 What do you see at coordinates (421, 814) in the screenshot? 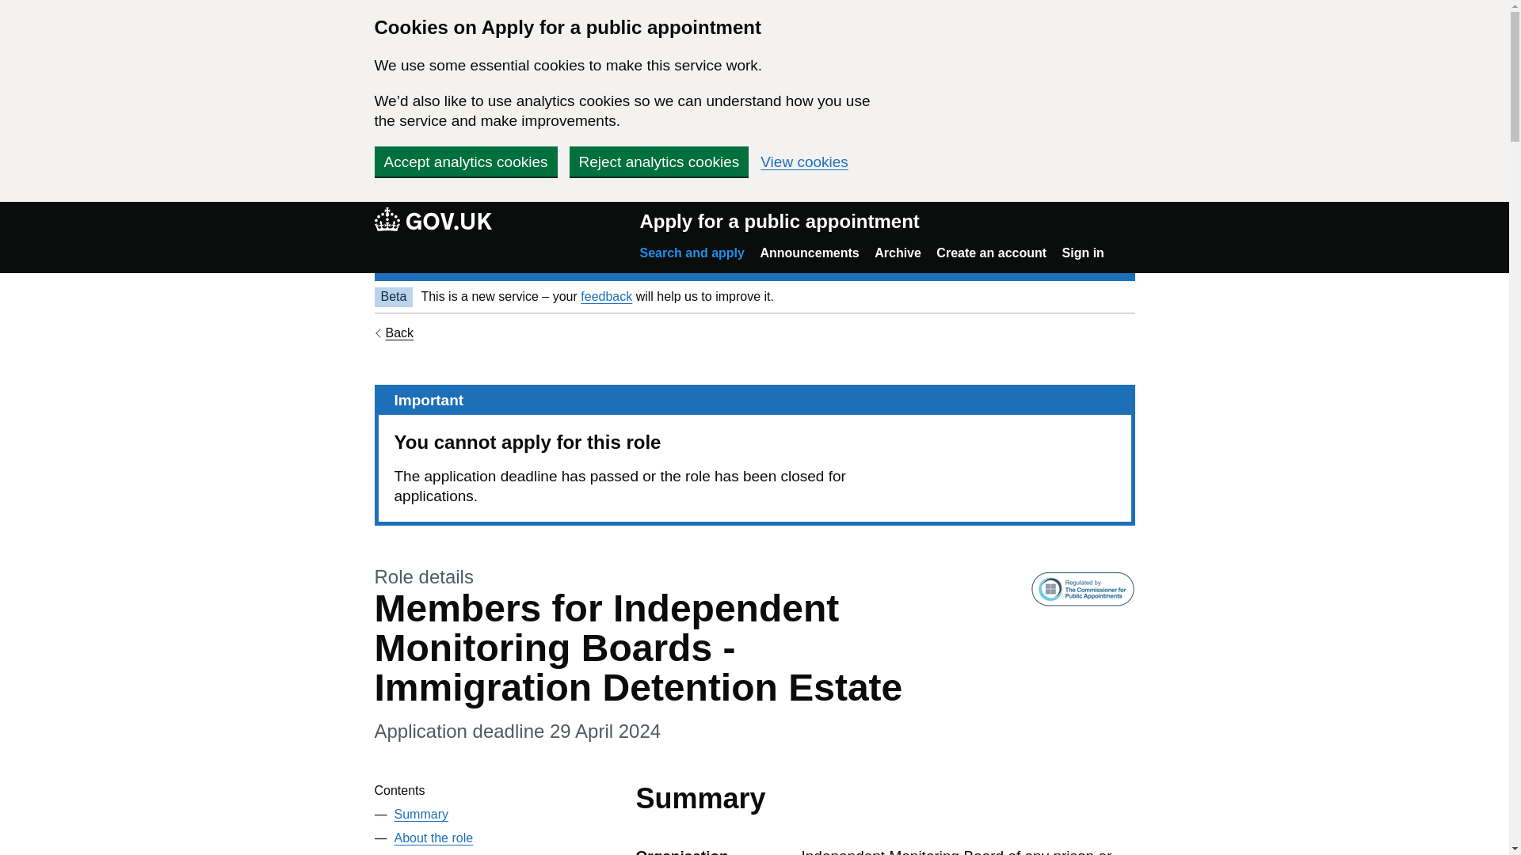
I see `Summary` at bounding box center [421, 814].